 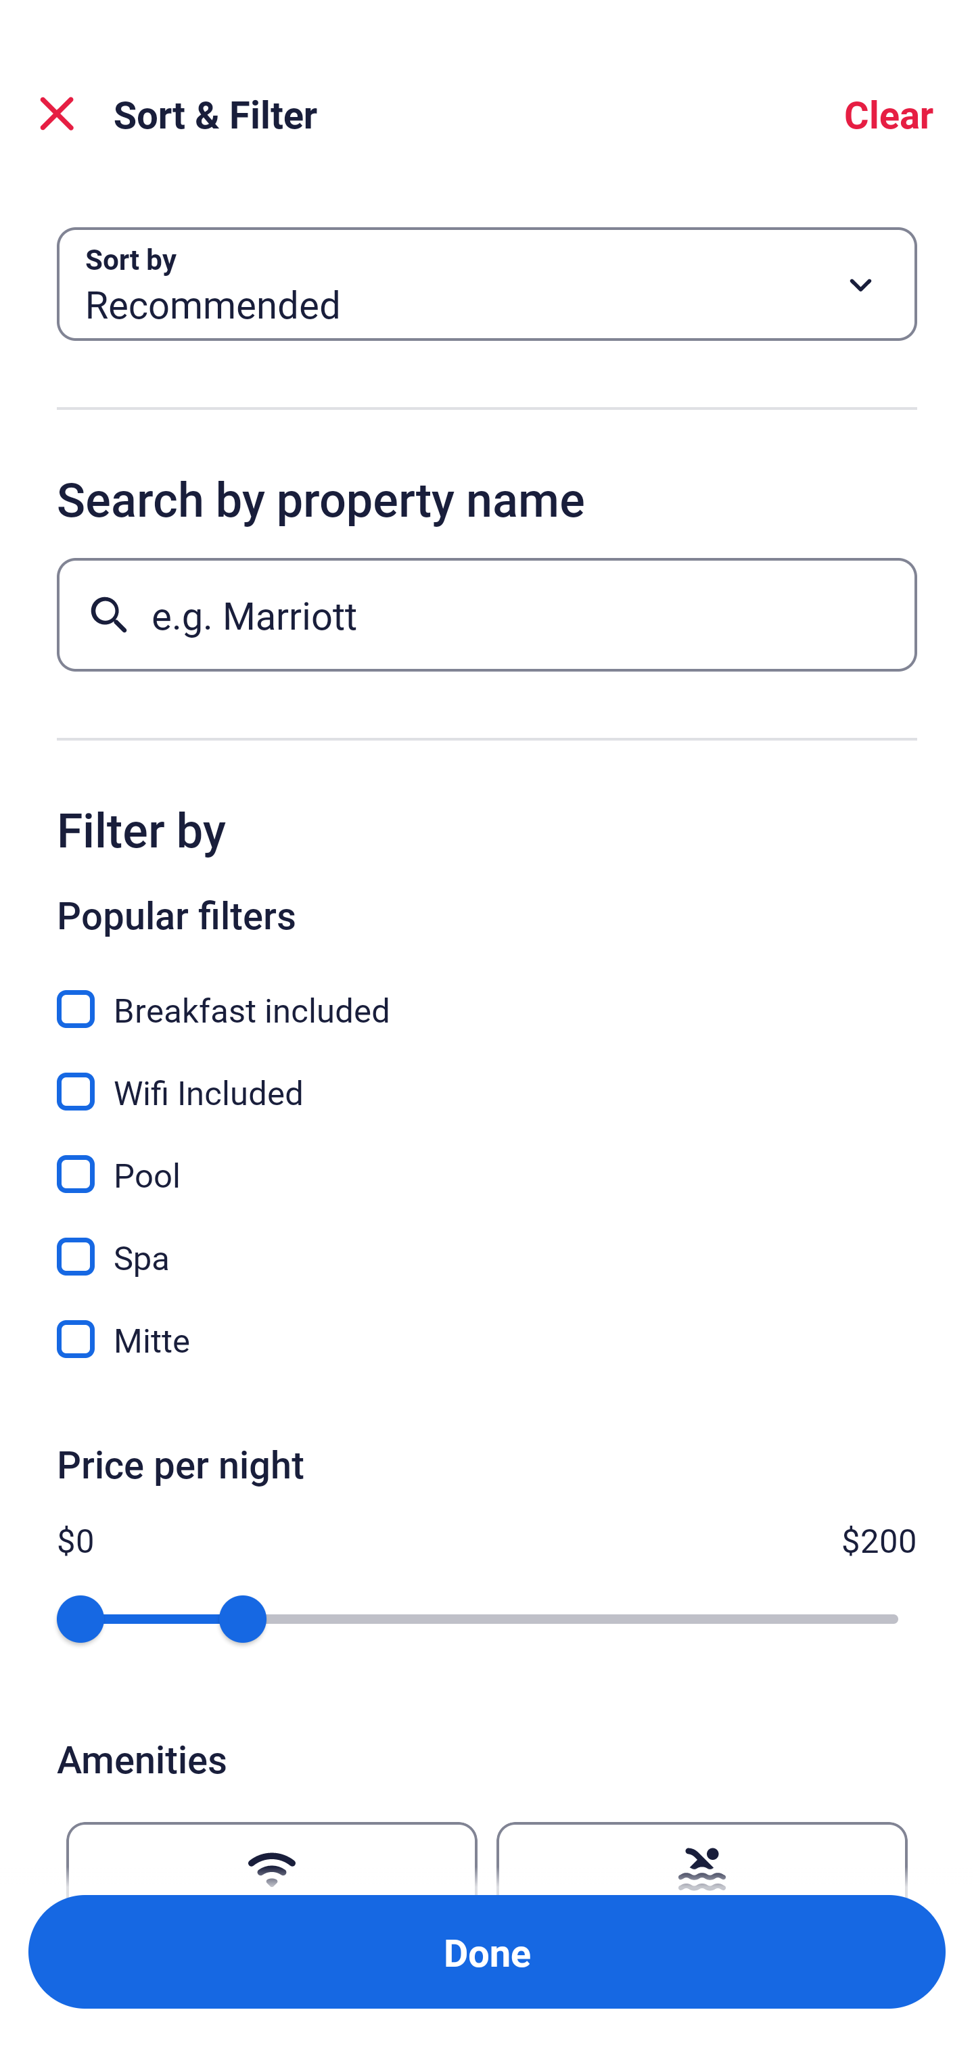 I want to click on Sort by Button Recommended, so click(x=487, y=284).